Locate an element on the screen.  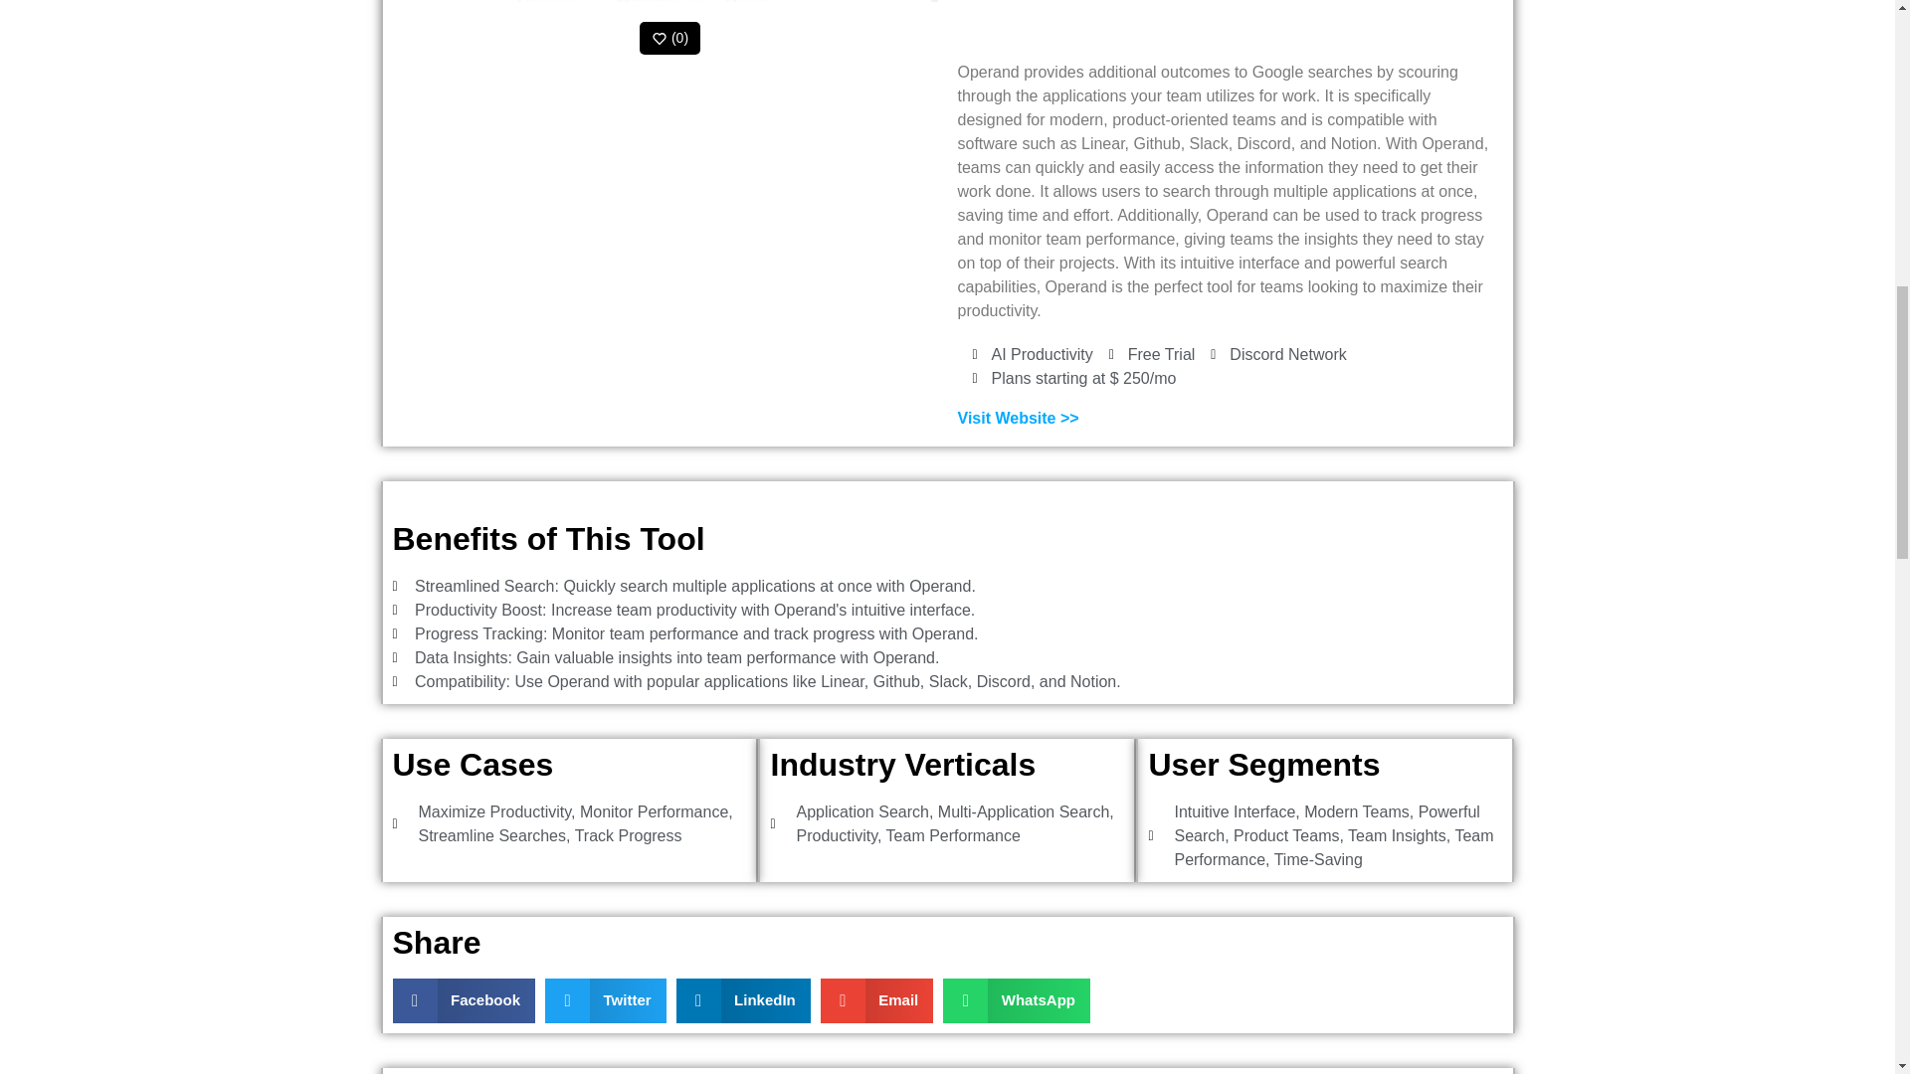
Monitor Performance is located at coordinates (654, 811).